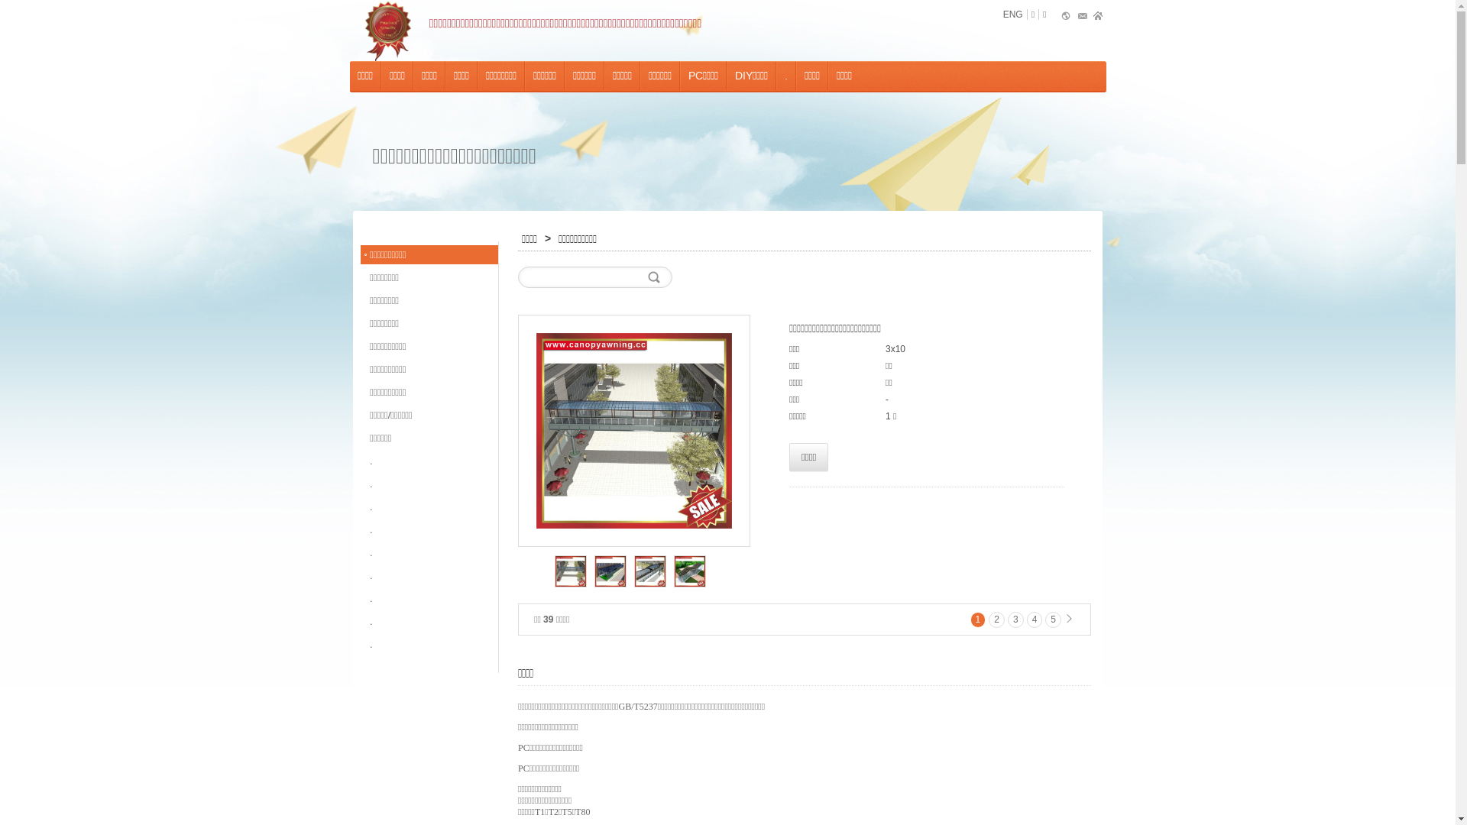 The height and width of the screenshot is (825, 1467). What do you see at coordinates (786, 76) in the screenshot?
I see `.` at bounding box center [786, 76].